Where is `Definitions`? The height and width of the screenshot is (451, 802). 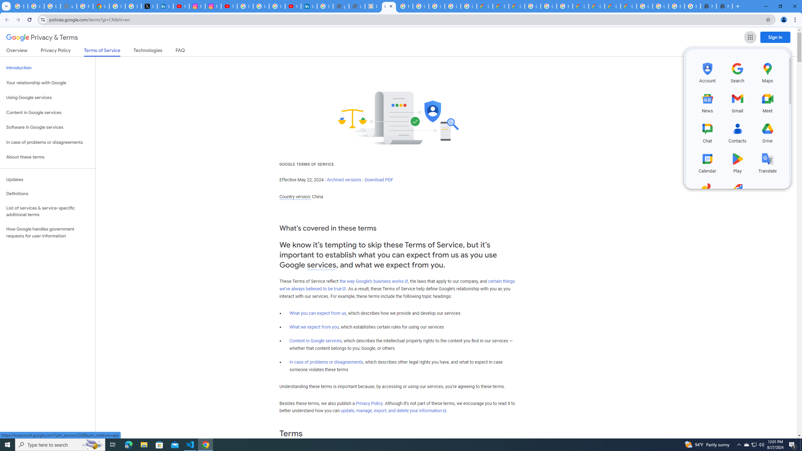
Definitions is located at coordinates (48, 194).